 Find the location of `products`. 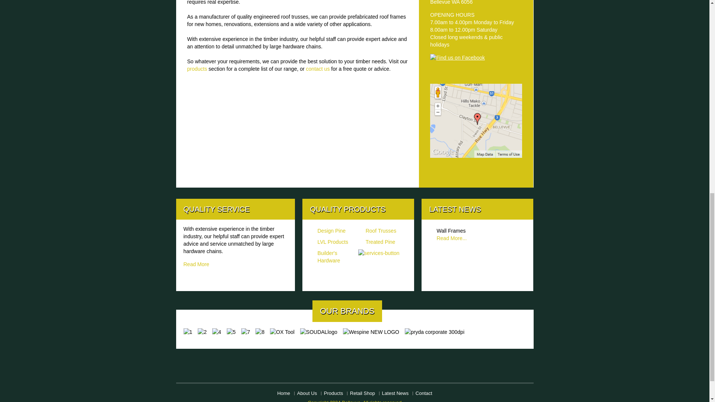

products is located at coordinates (197, 69).